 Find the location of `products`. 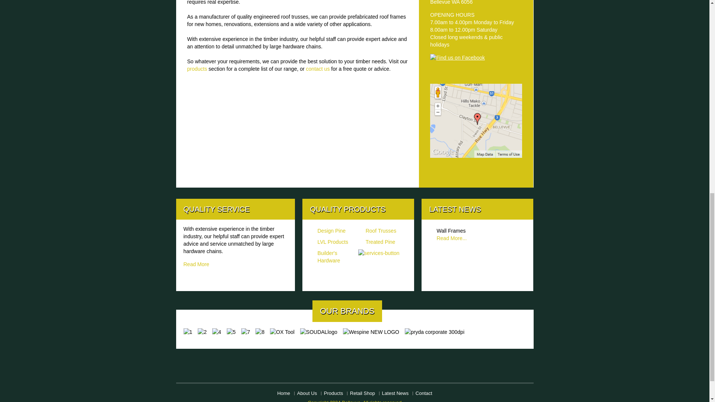

products is located at coordinates (197, 69).